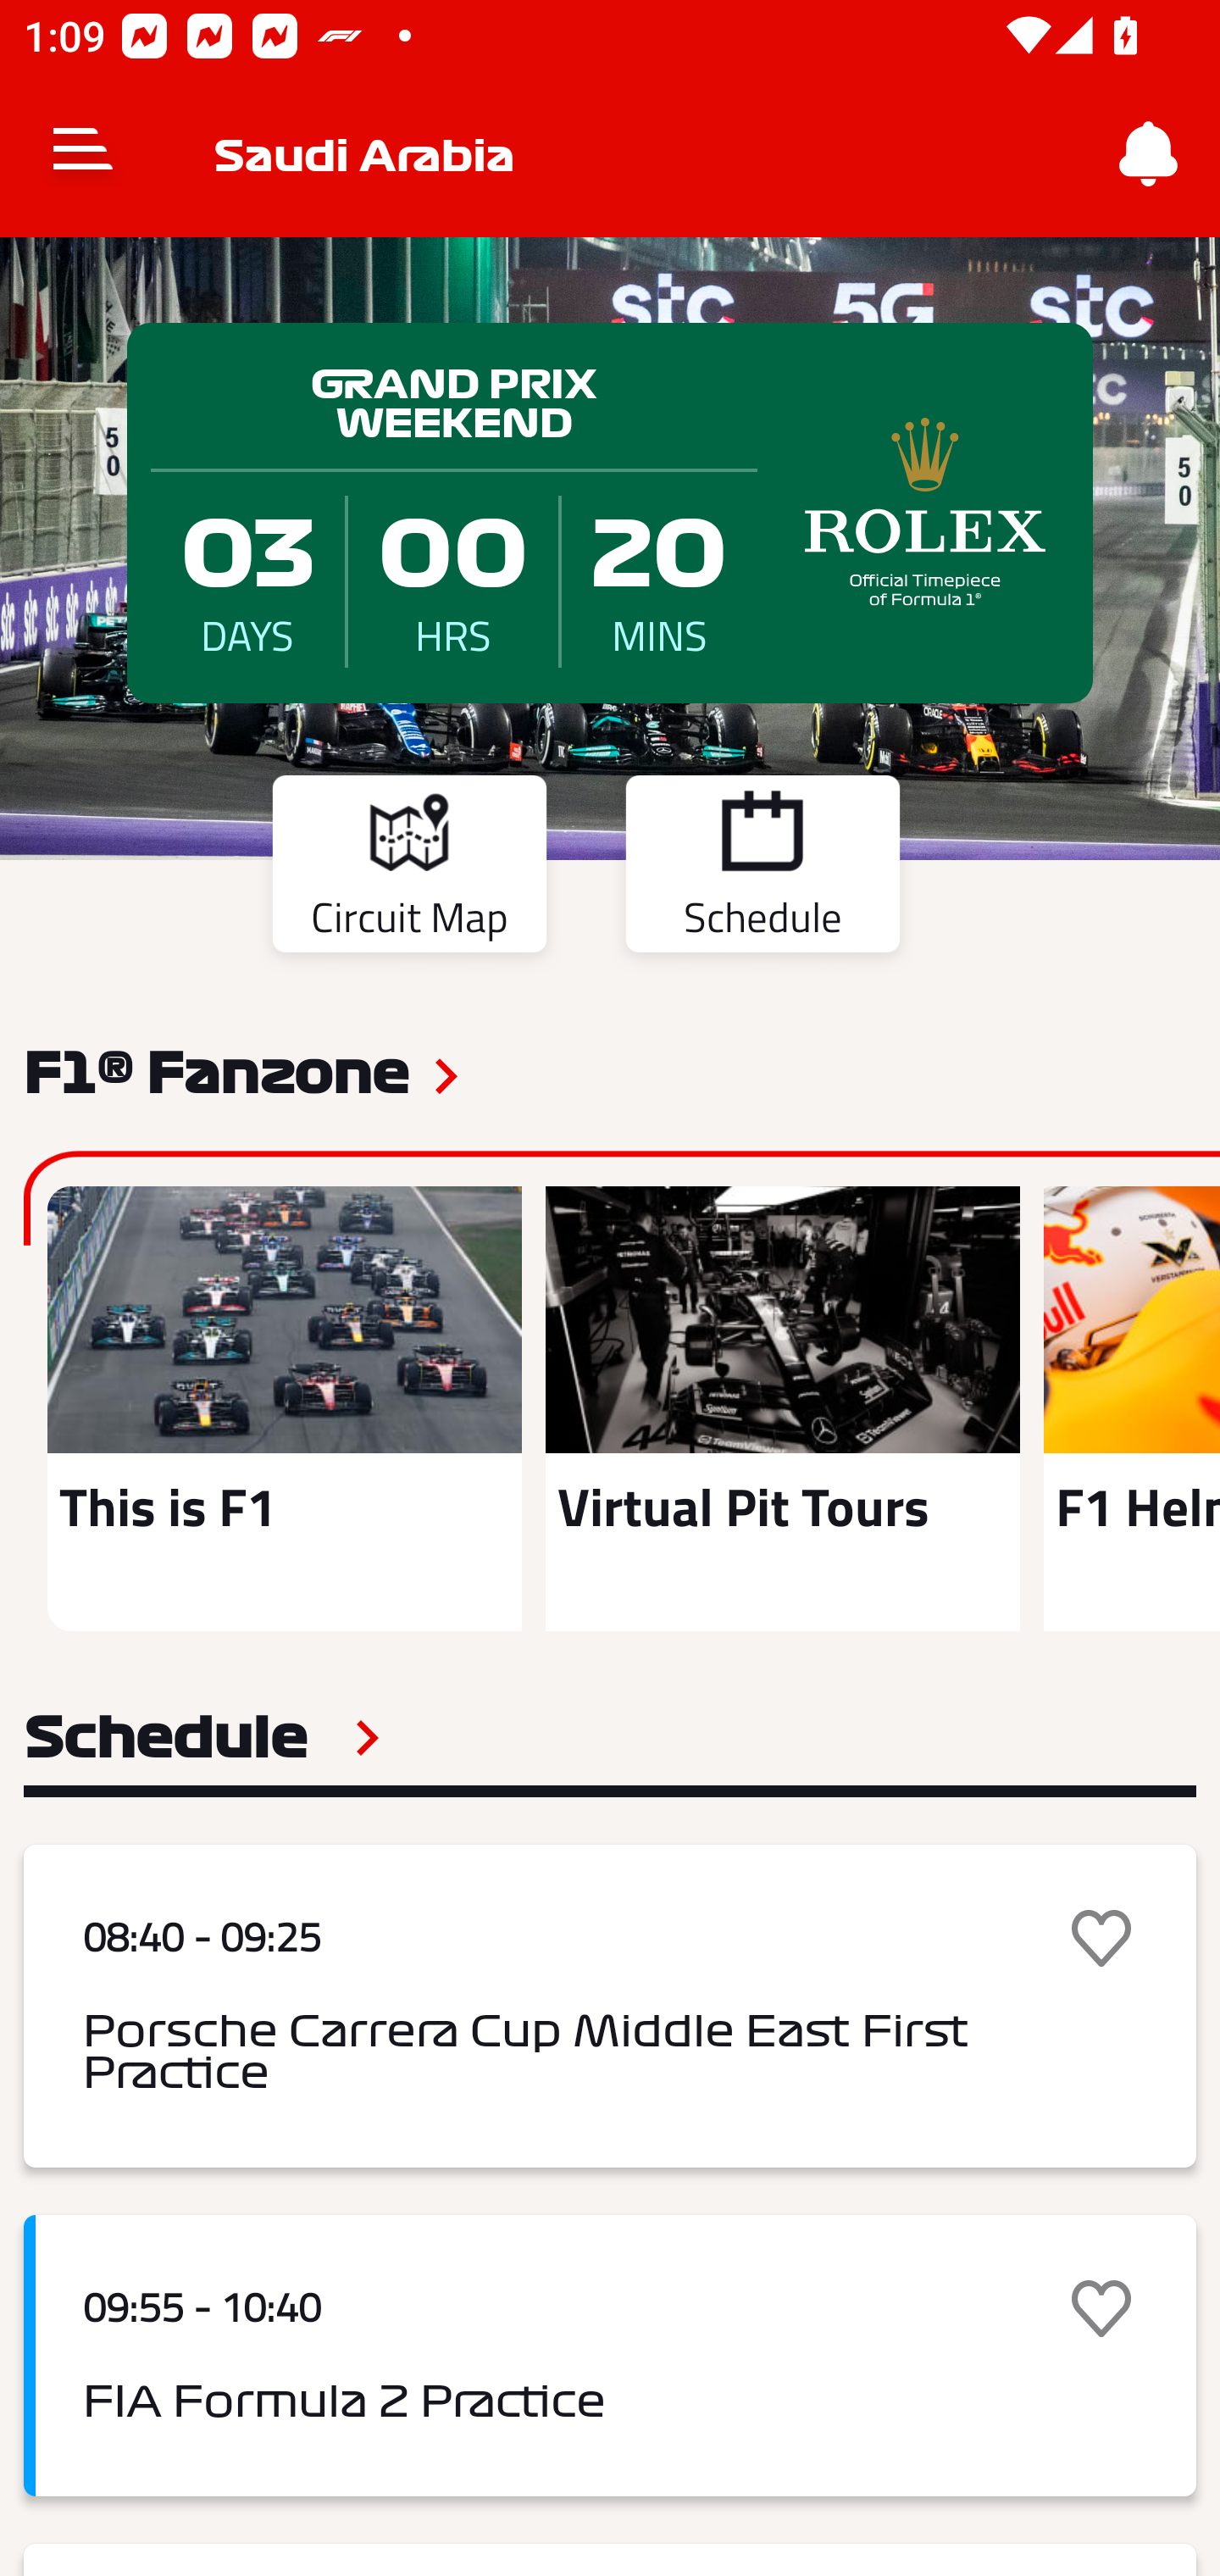 The image size is (1220, 2576). I want to click on F1® Fanzone, so click(216, 1070).